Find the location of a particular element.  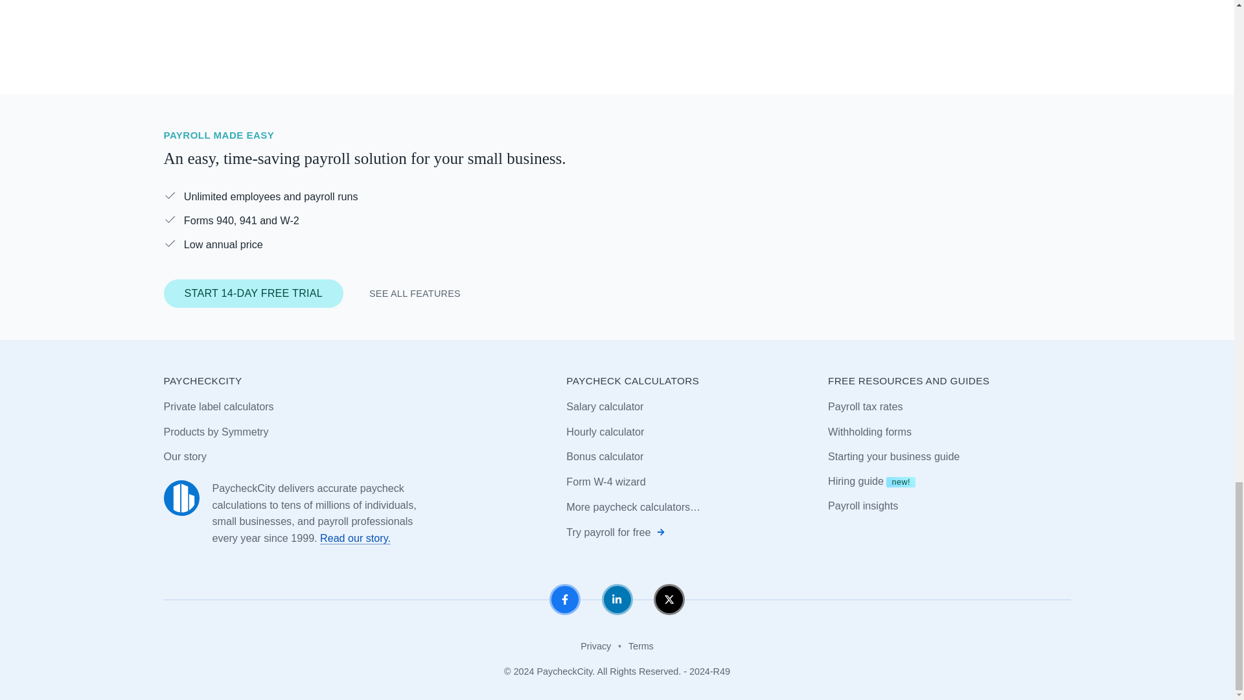

Products by Symmetry is located at coordinates (215, 432).